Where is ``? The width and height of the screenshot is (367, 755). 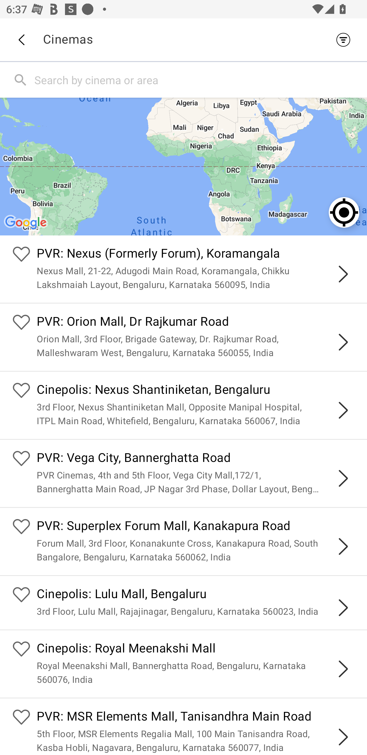
 is located at coordinates (343, 737).